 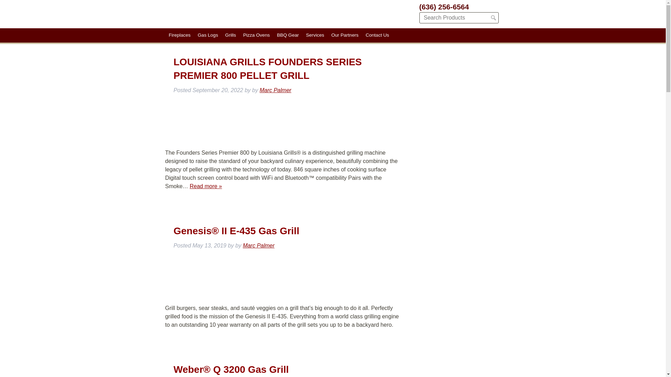 I want to click on Services, so click(x=315, y=36).